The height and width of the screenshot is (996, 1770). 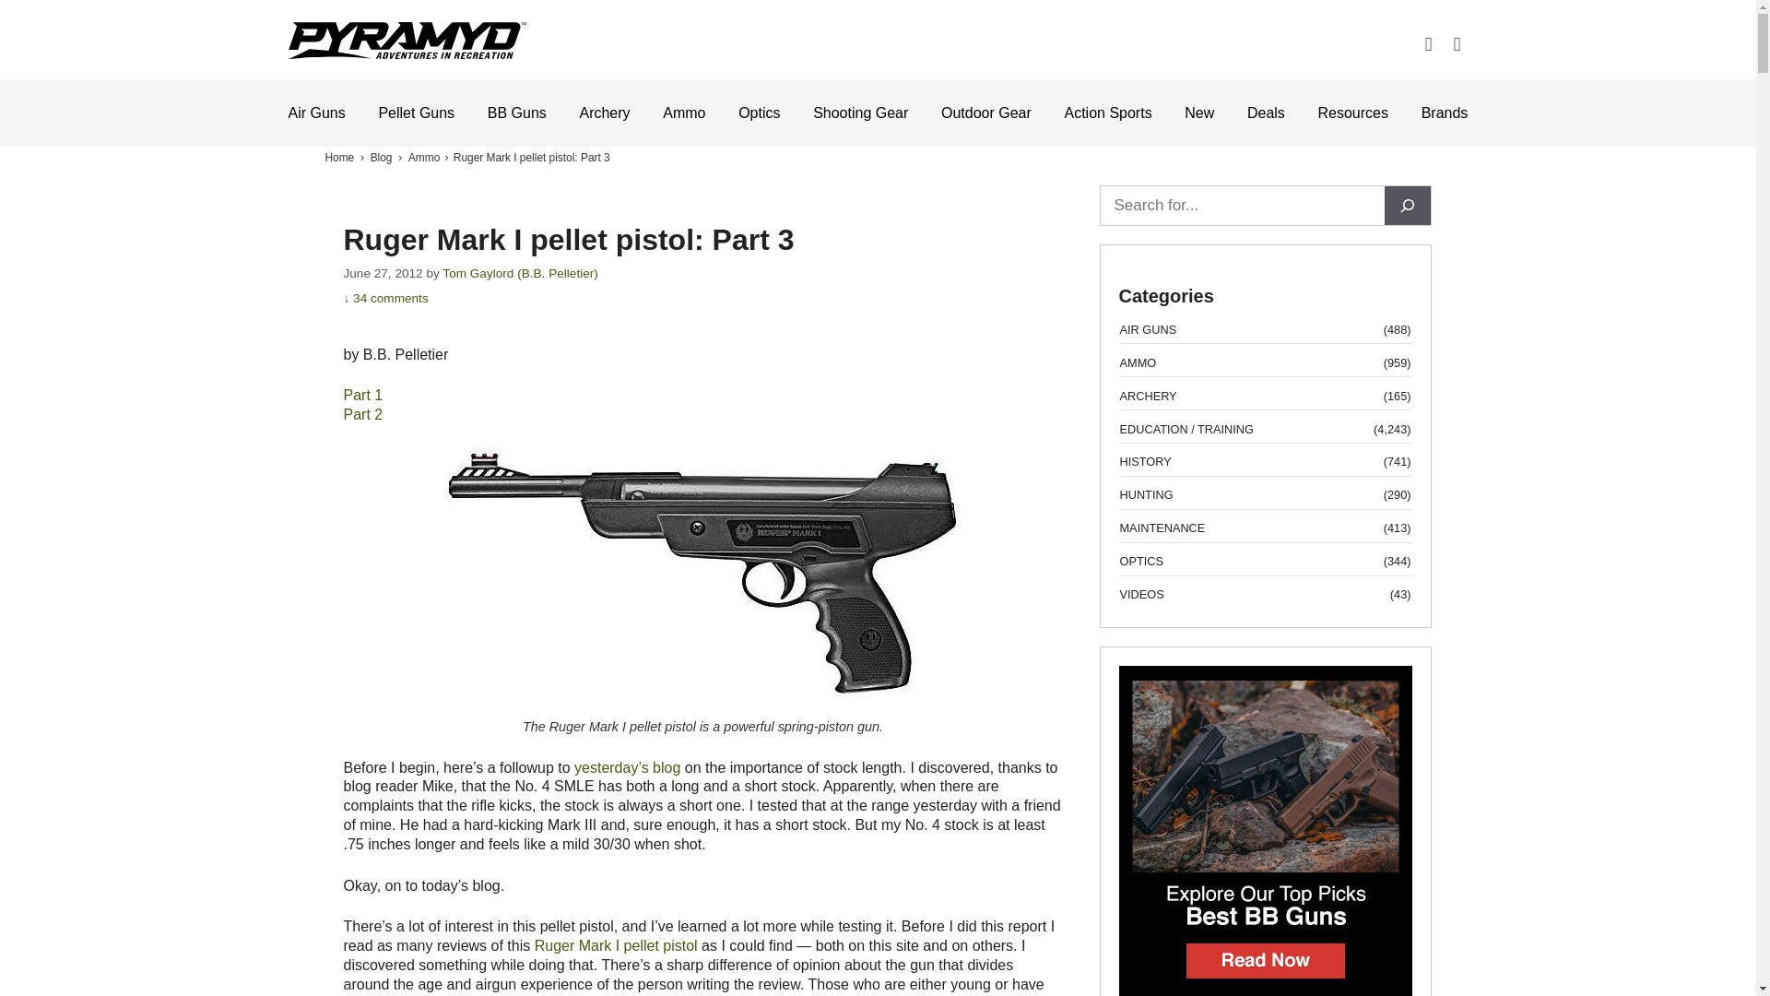 What do you see at coordinates (382, 158) in the screenshot?
I see `Blog` at bounding box center [382, 158].